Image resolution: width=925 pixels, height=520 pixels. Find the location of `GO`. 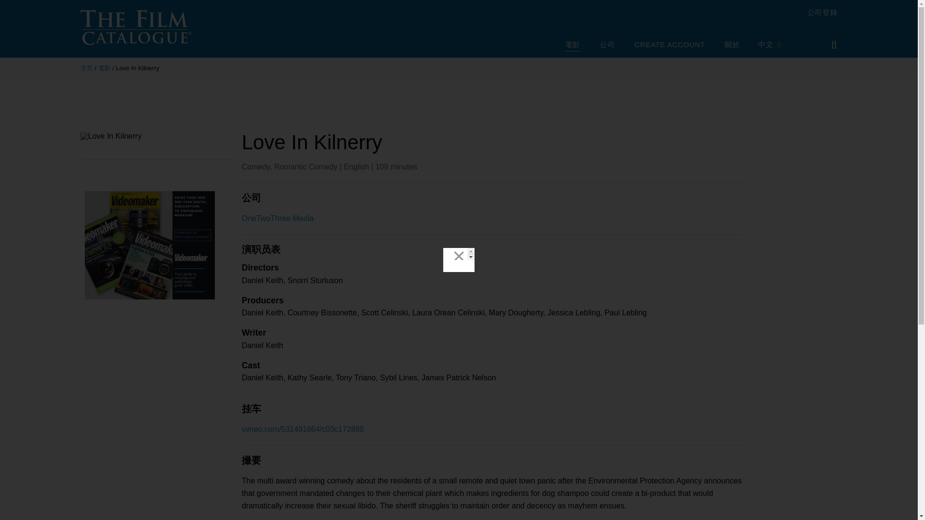

GO is located at coordinates (827, 45).